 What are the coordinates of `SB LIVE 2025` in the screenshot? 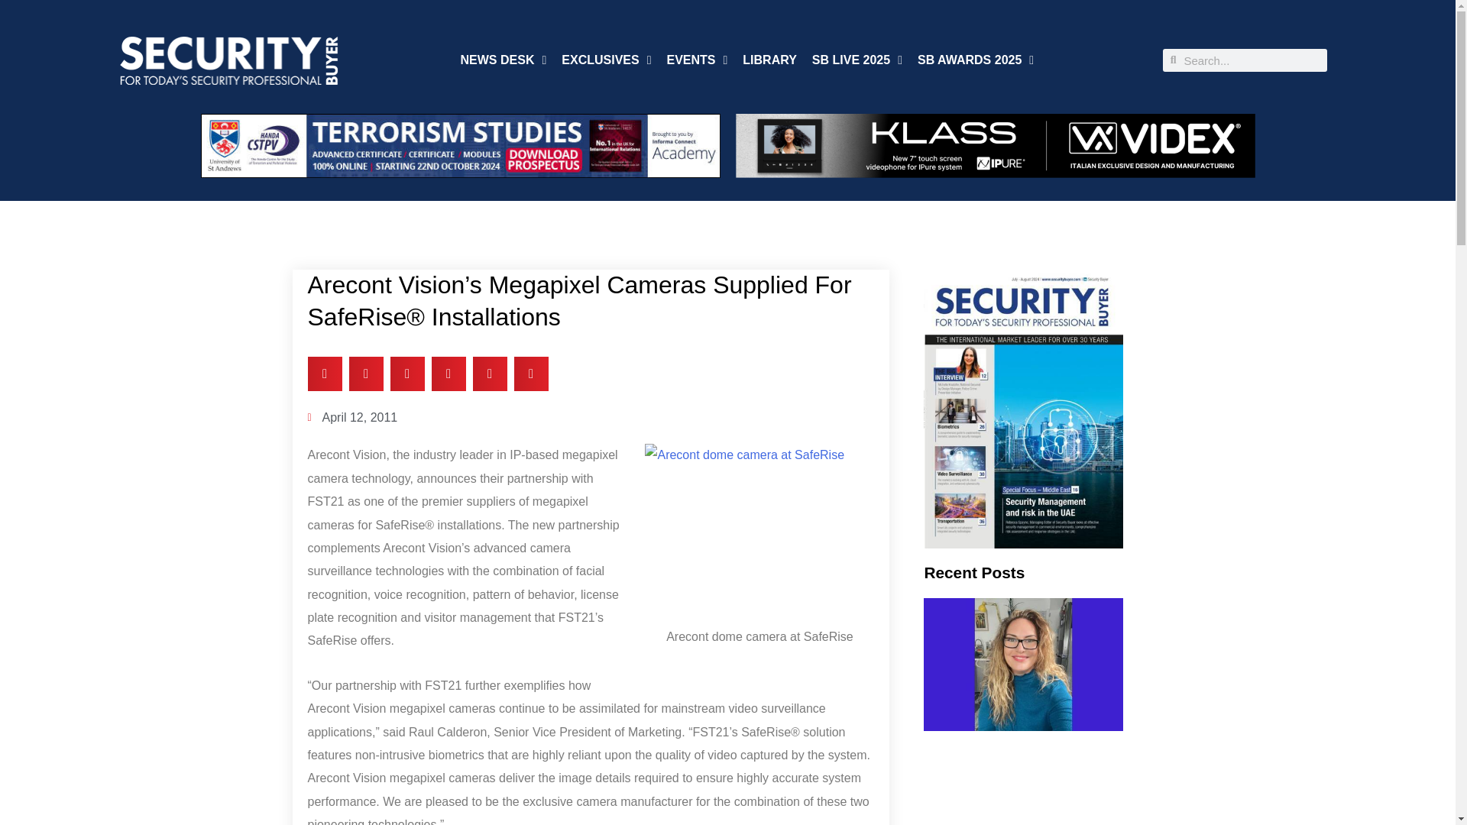 It's located at (857, 60).